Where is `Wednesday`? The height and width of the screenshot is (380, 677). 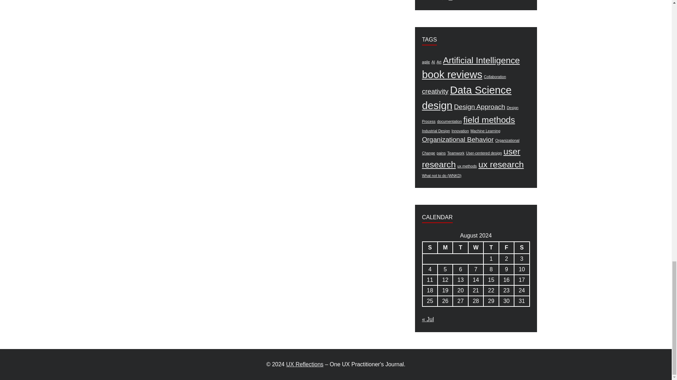 Wednesday is located at coordinates (476, 248).